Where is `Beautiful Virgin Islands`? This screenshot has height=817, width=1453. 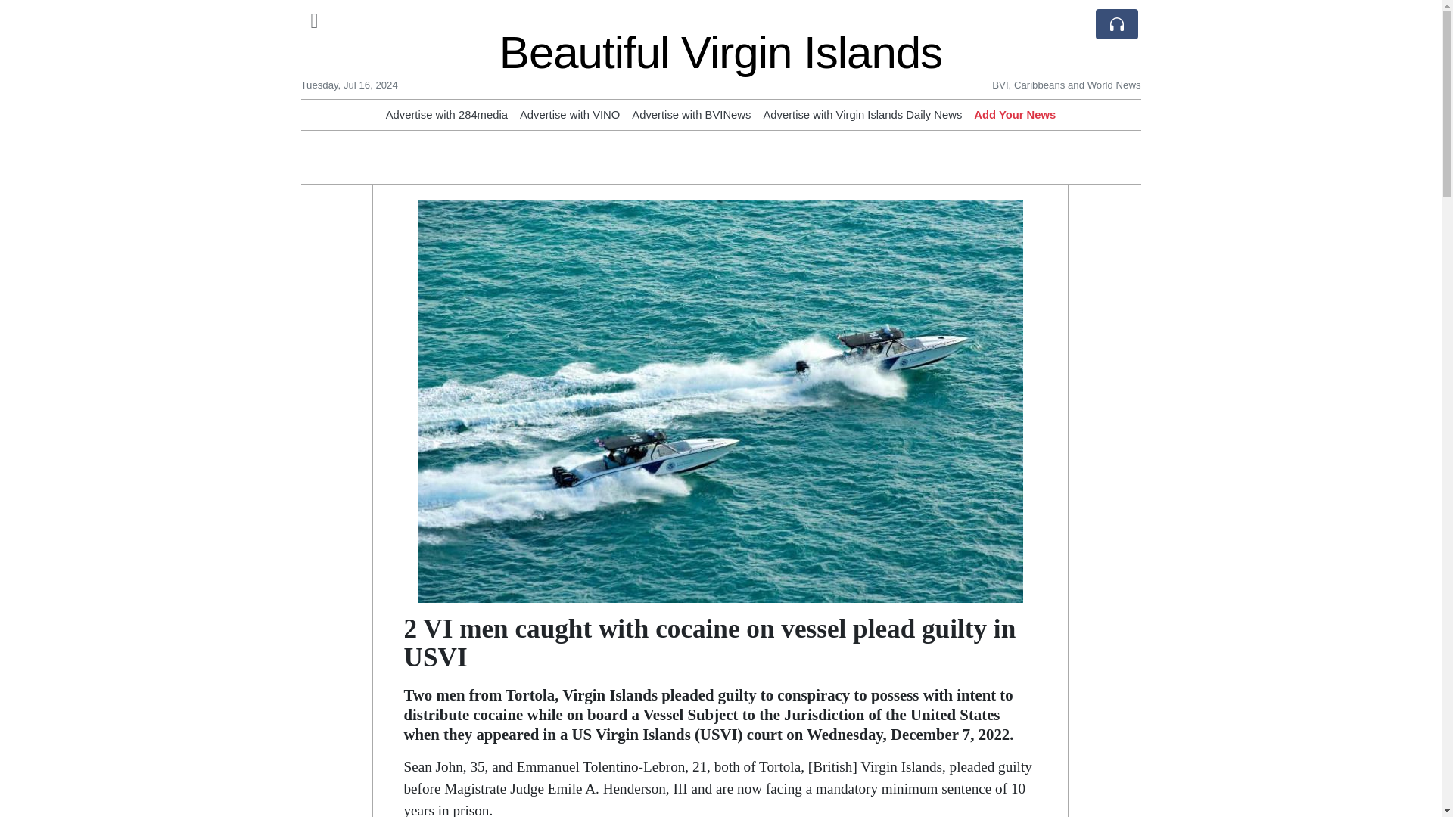 Beautiful Virgin Islands is located at coordinates (720, 51).